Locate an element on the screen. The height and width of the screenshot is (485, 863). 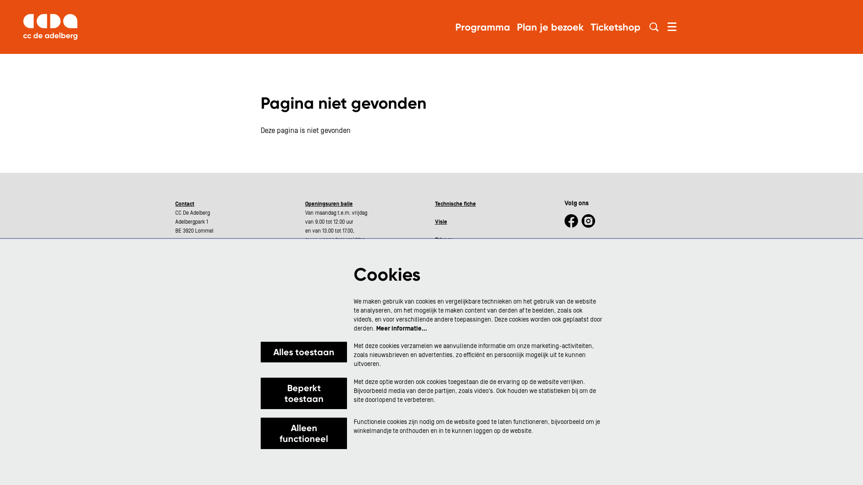
Alles toestaan is located at coordinates (304, 352).